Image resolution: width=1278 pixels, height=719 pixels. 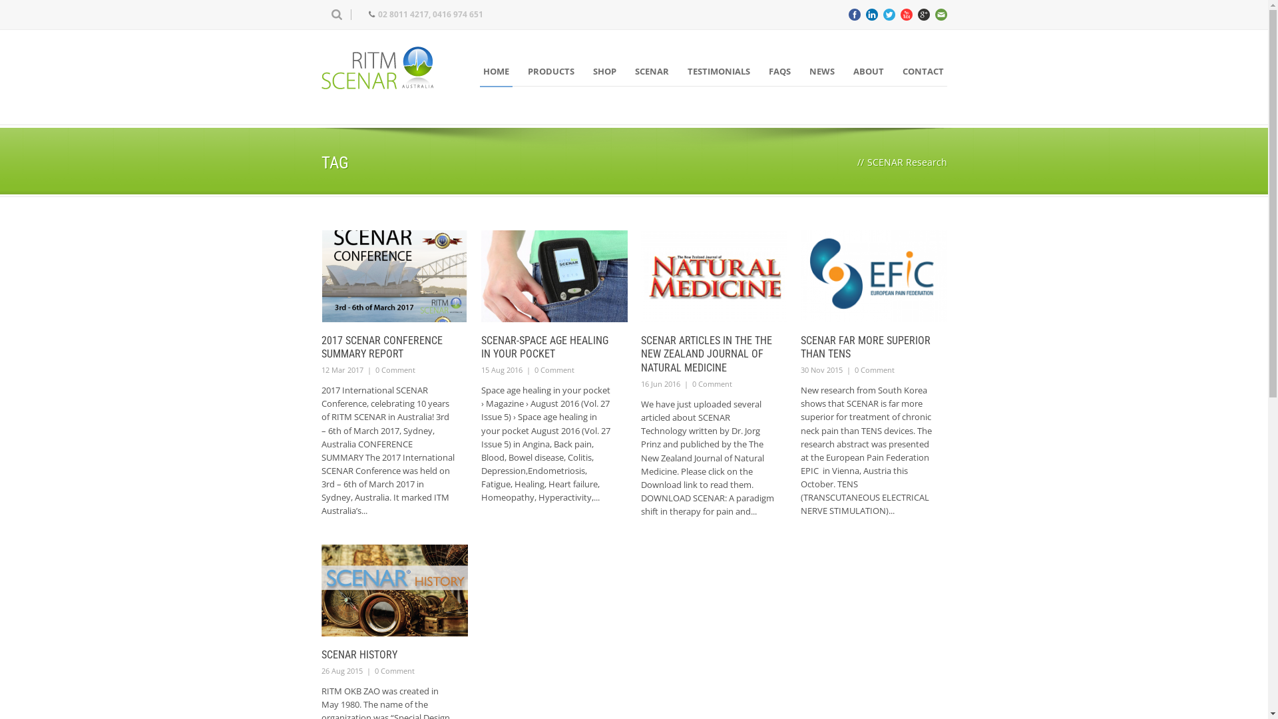 What do you see at coordinates (341, 671) in the screenshot?
I see `26 Aug 2015` at bounding box center [341, 671].